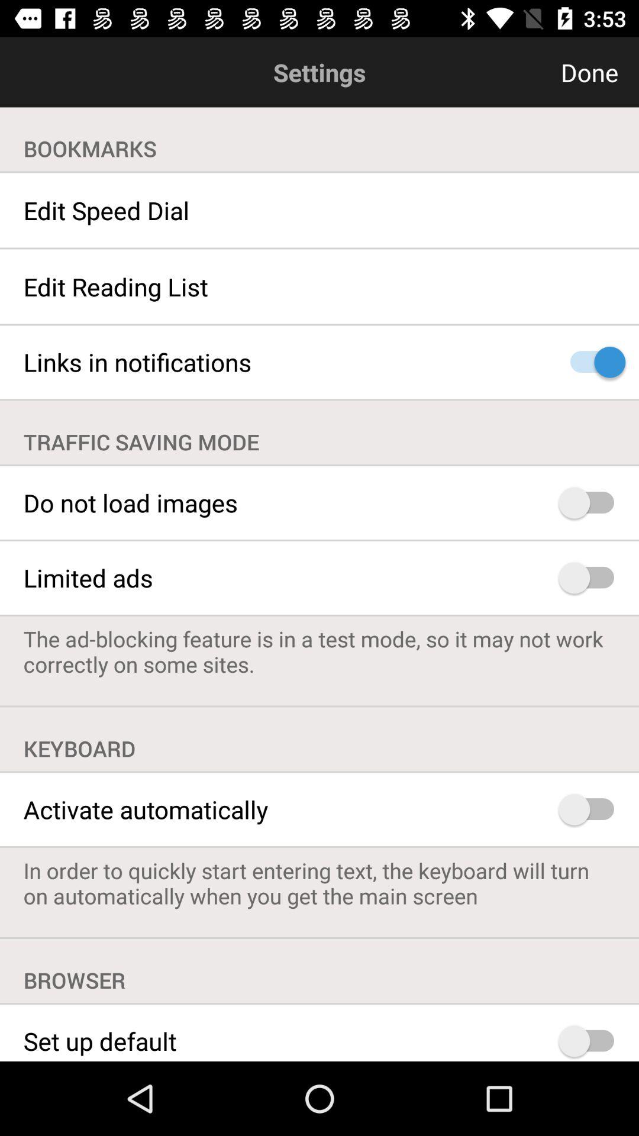 This screenshot has height=1136, width=639. Describe the element at coordinates (592, 362) in the screenshot. I see `switch notifications option` at that location.